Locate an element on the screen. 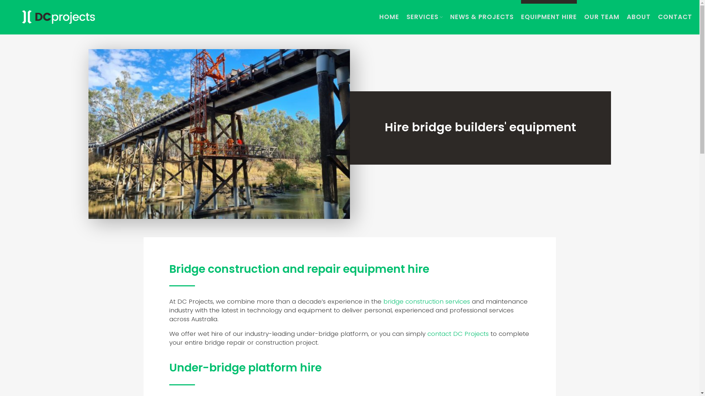  HOME is located at coordinates (389, 17).